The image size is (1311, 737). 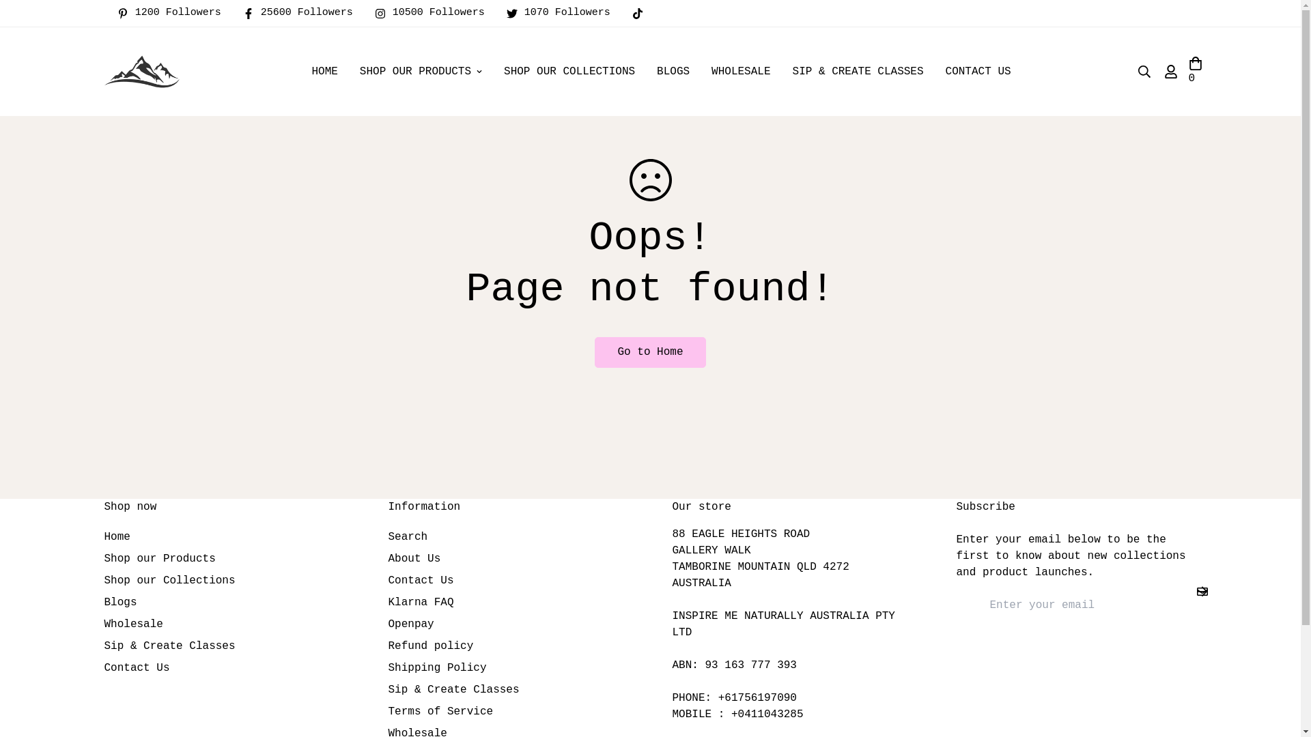 I want to click on Home, so click(x=117, y=537).